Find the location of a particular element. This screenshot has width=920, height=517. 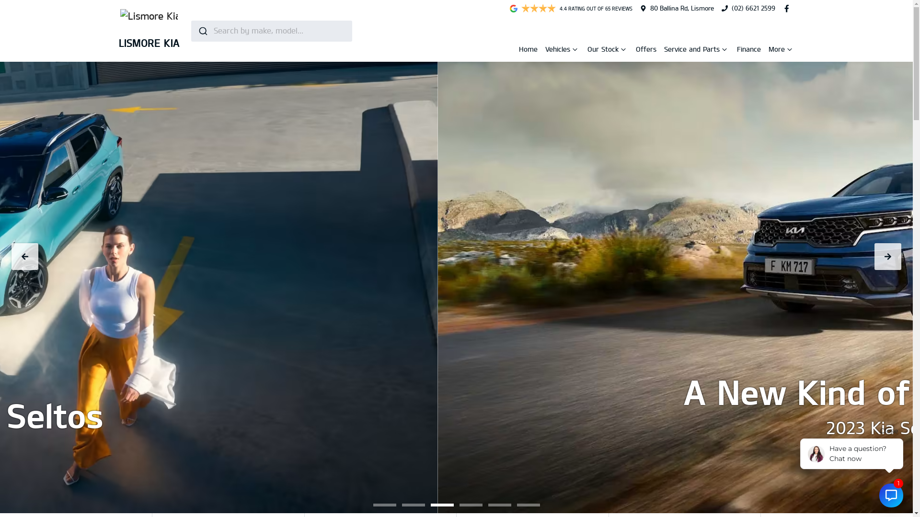

Finance is located at coordinates (749, 49).